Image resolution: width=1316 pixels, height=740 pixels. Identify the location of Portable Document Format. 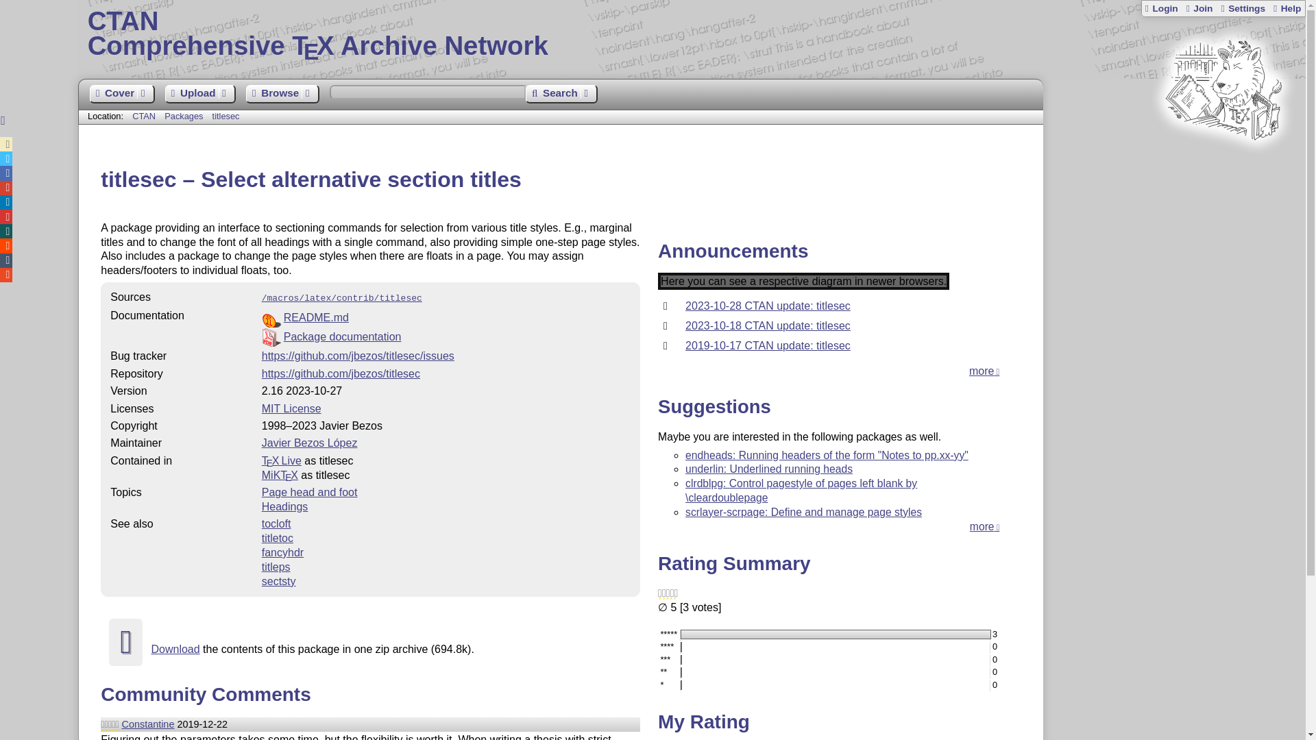
(692, 34).